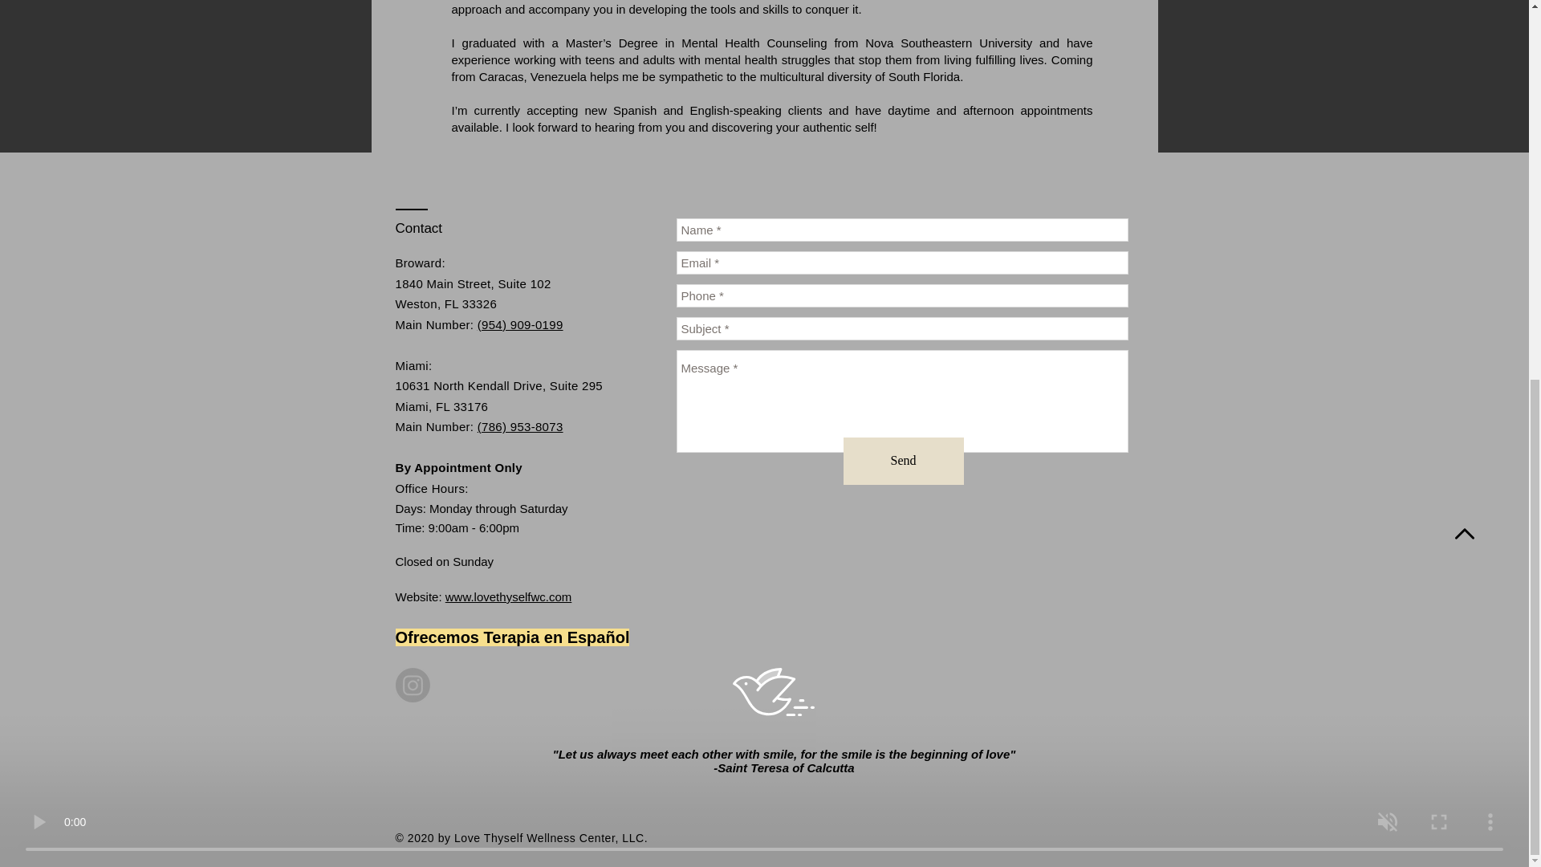  I want to click on Main Number:, so click(435, 324).